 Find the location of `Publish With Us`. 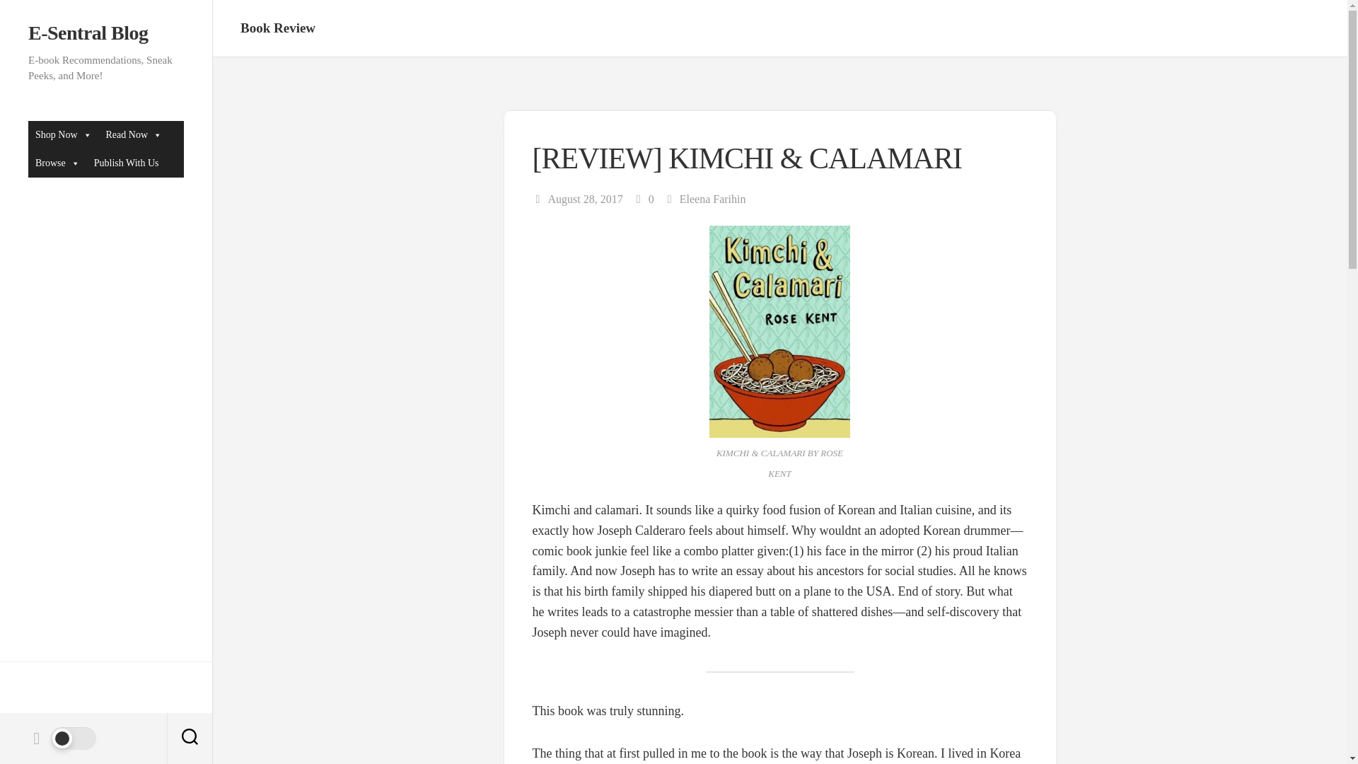

Publish With Us is located at coordinates (126, 163).